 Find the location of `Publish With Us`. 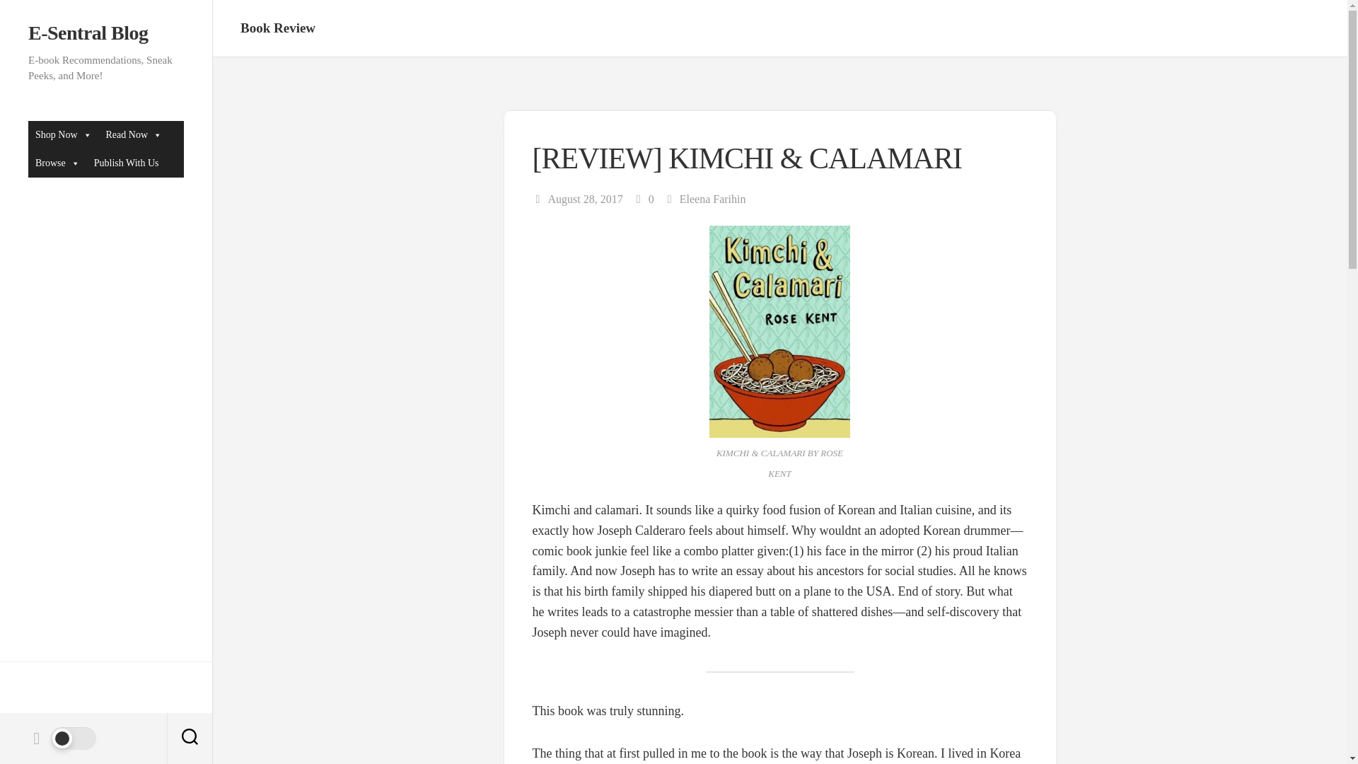

Publish With Us is located at coordinates (126, 163).